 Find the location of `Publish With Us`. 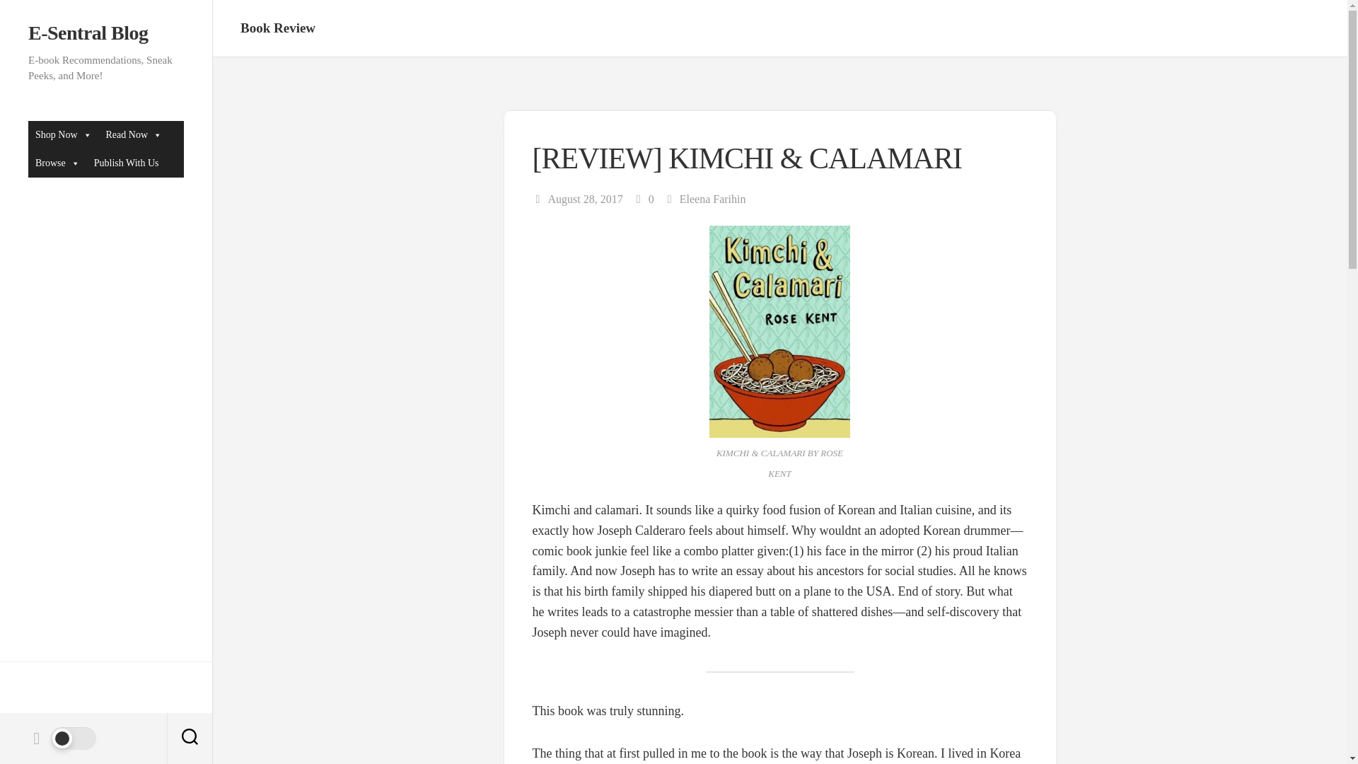

Publish With Us is located at coordinates (126, 163).